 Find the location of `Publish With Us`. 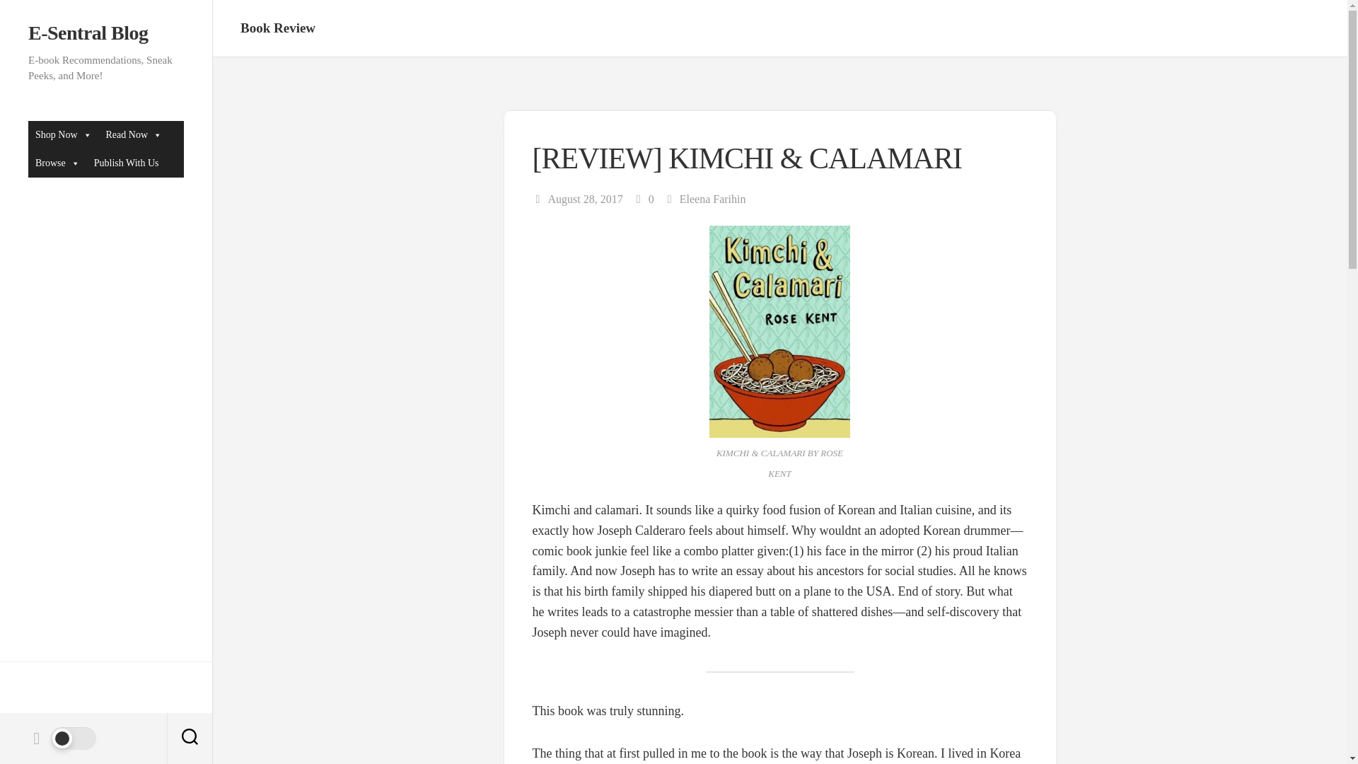

Publish With Us is located at coordinates (126, 163).